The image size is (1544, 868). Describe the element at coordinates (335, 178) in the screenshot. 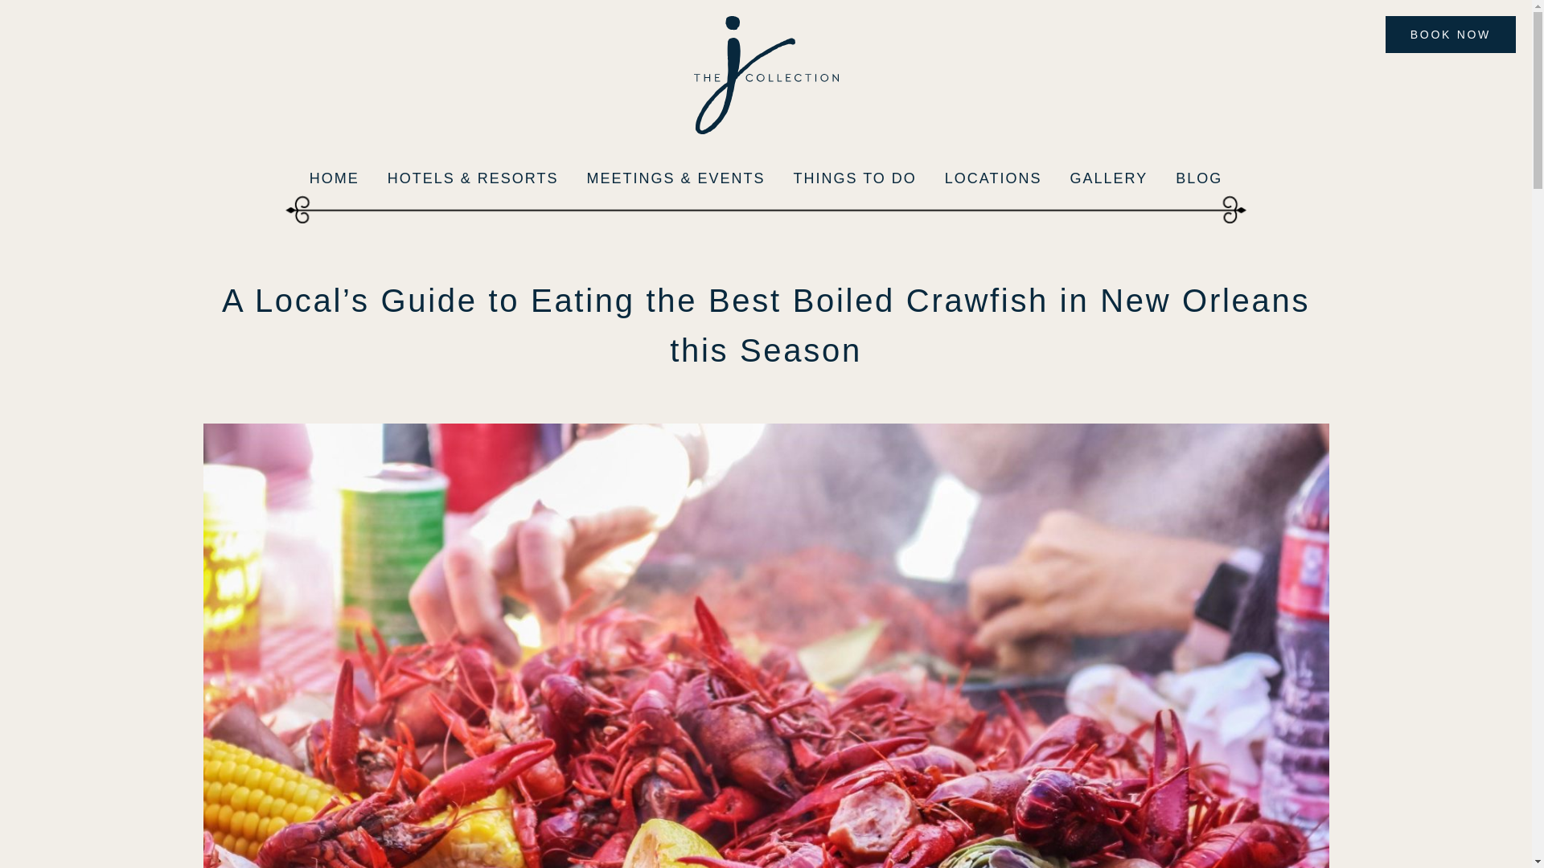

I see `HOME` at that location.